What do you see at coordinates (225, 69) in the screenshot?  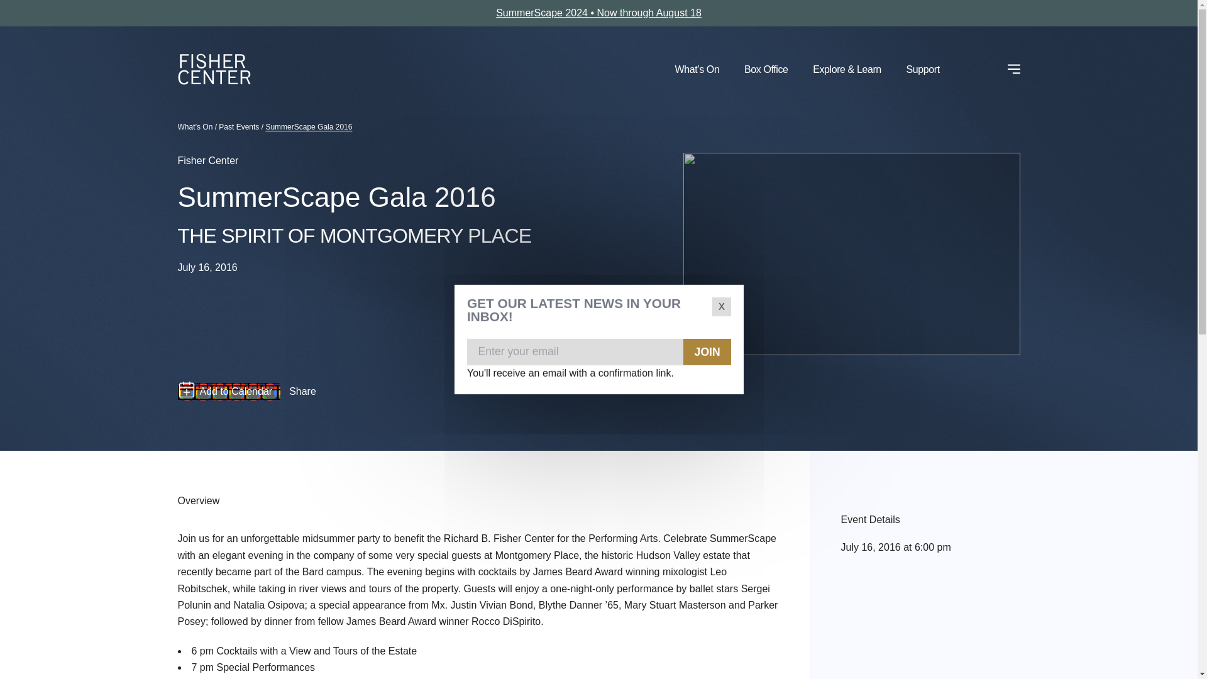 I see `Fisher Center at Bard` at bounding box center [225, 69].